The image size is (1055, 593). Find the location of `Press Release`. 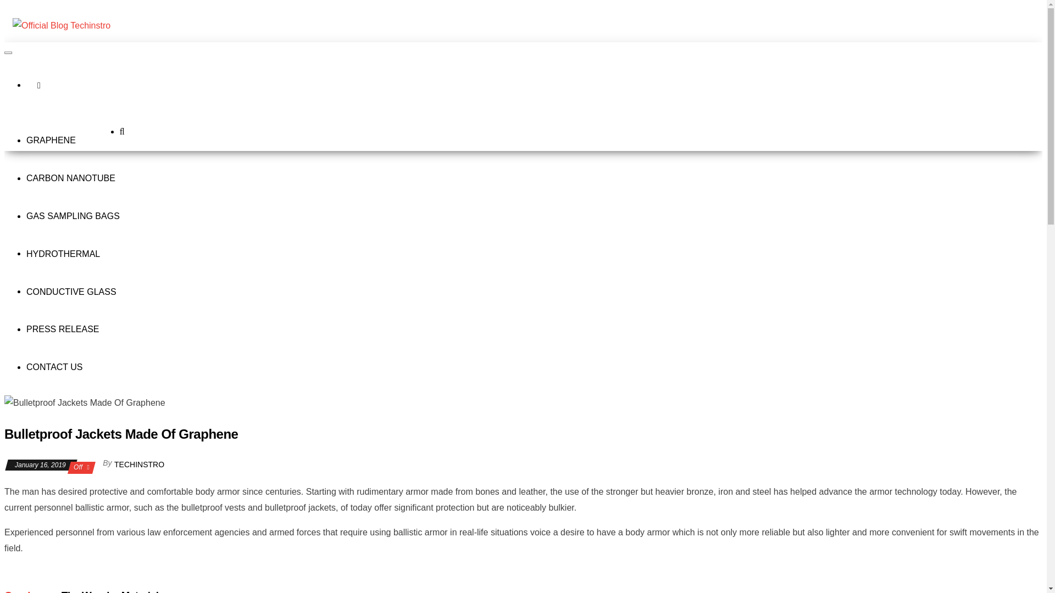

Press Release is located at coordinates (63, 329).